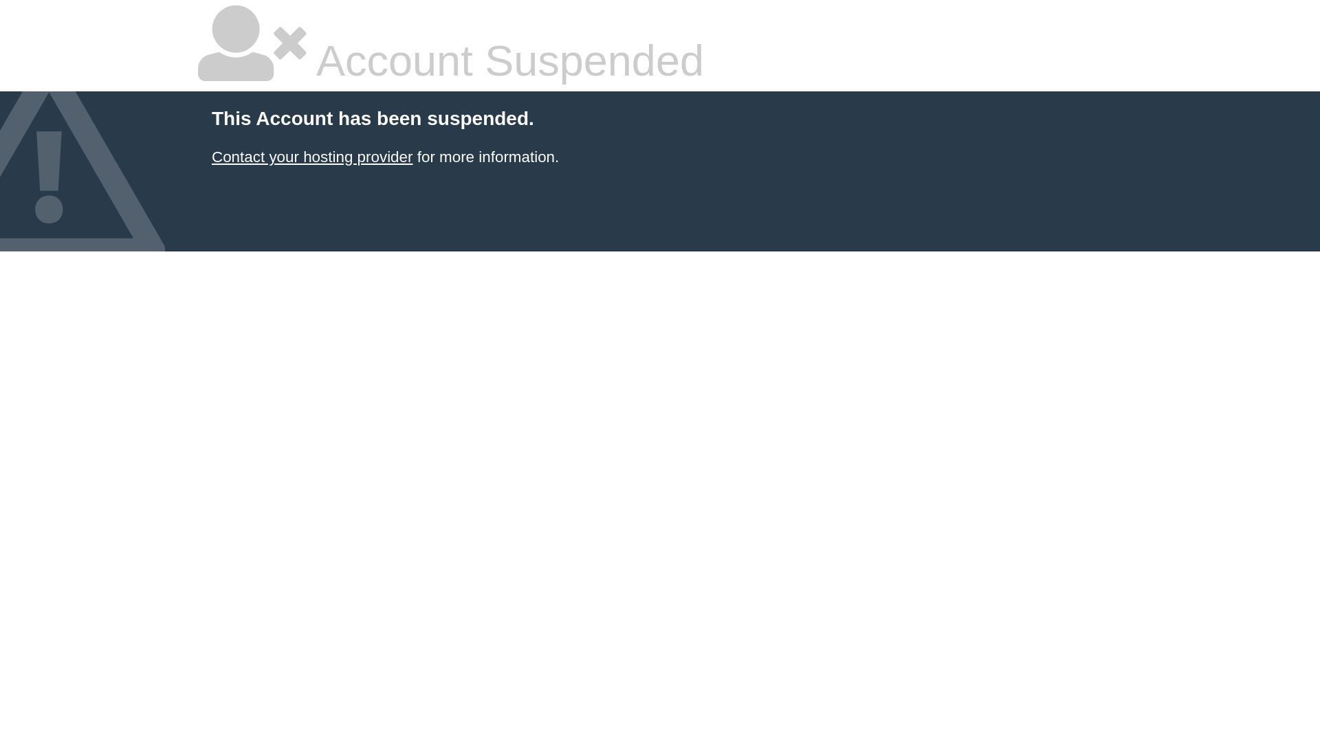 This screenshot has width=1320, height=742. What do you see at coordinates (312, 157) in the screenshot?
I see `Contact your hosting provider` at bounding box center [312, 157].